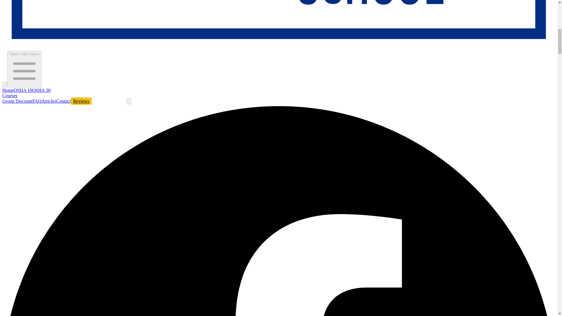 The height and width of the screenshot is (316, 562). Describe the element at coordinates (41, 90) in the screenshot. I see `OSHA 30` at that location.